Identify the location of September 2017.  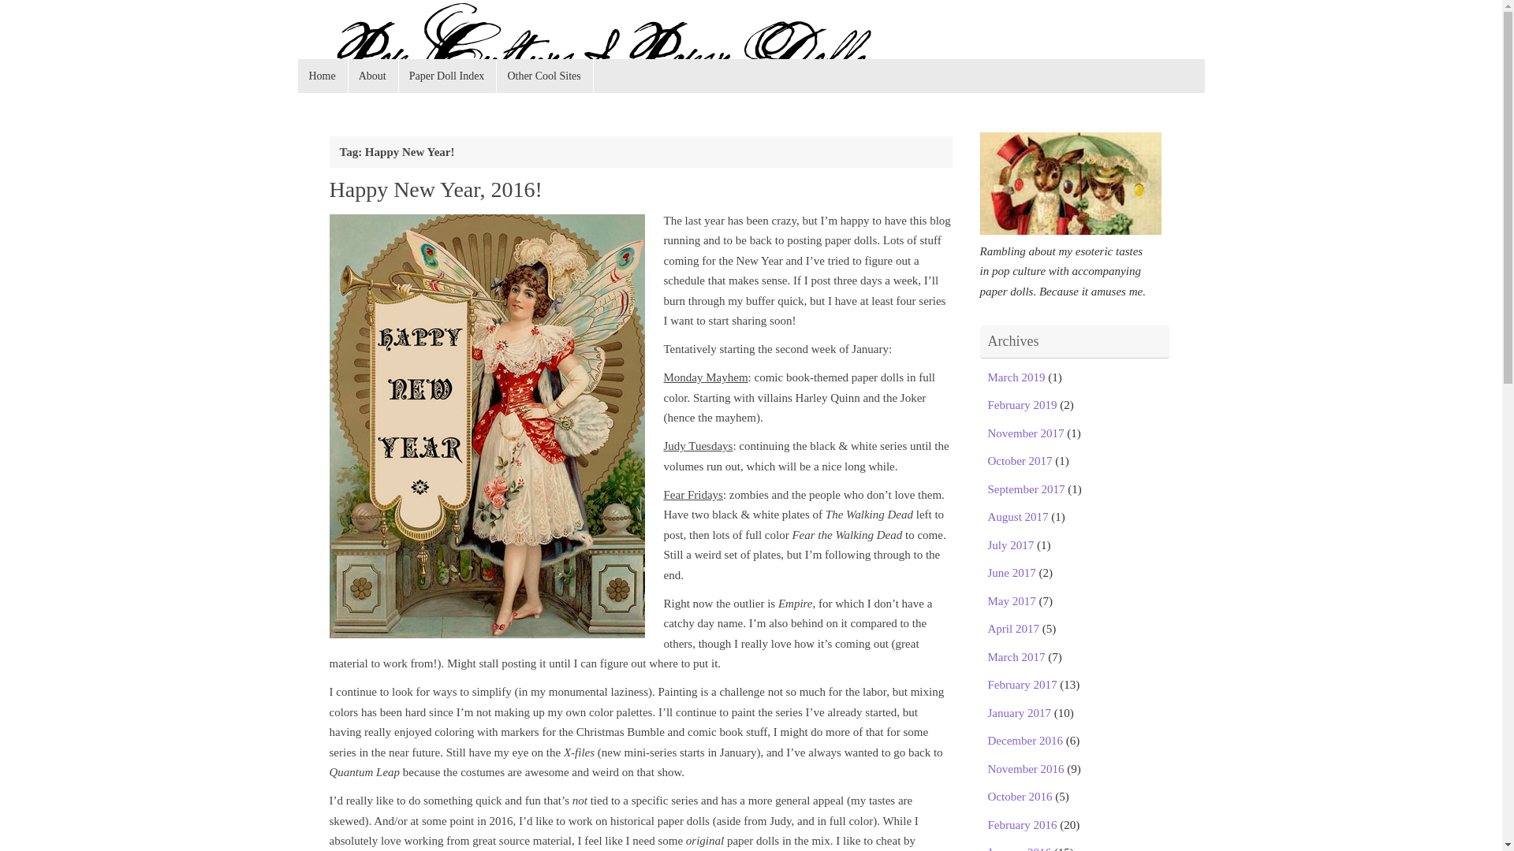
(1025, 489).